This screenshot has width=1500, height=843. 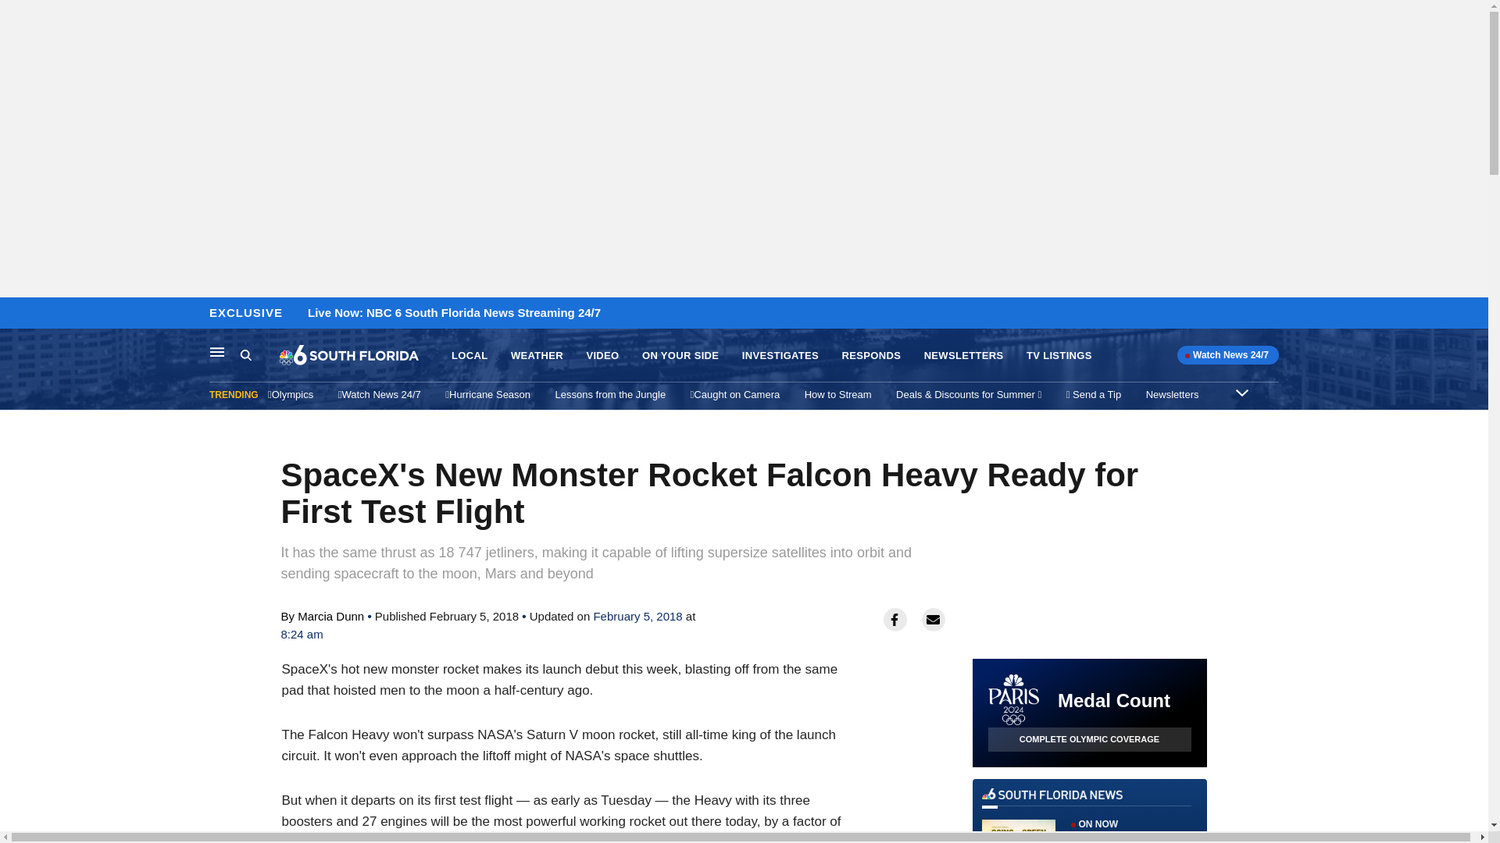 What do you see at coordinates (871, 356) in the screenshot?
I see `How to Stream` at bounding box center [871, 356].